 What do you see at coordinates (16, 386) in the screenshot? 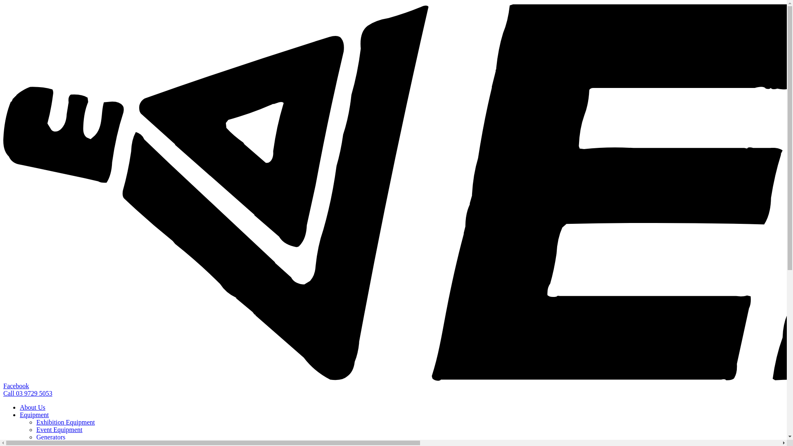
I see `Facebook` at bounding box center [16, 386].